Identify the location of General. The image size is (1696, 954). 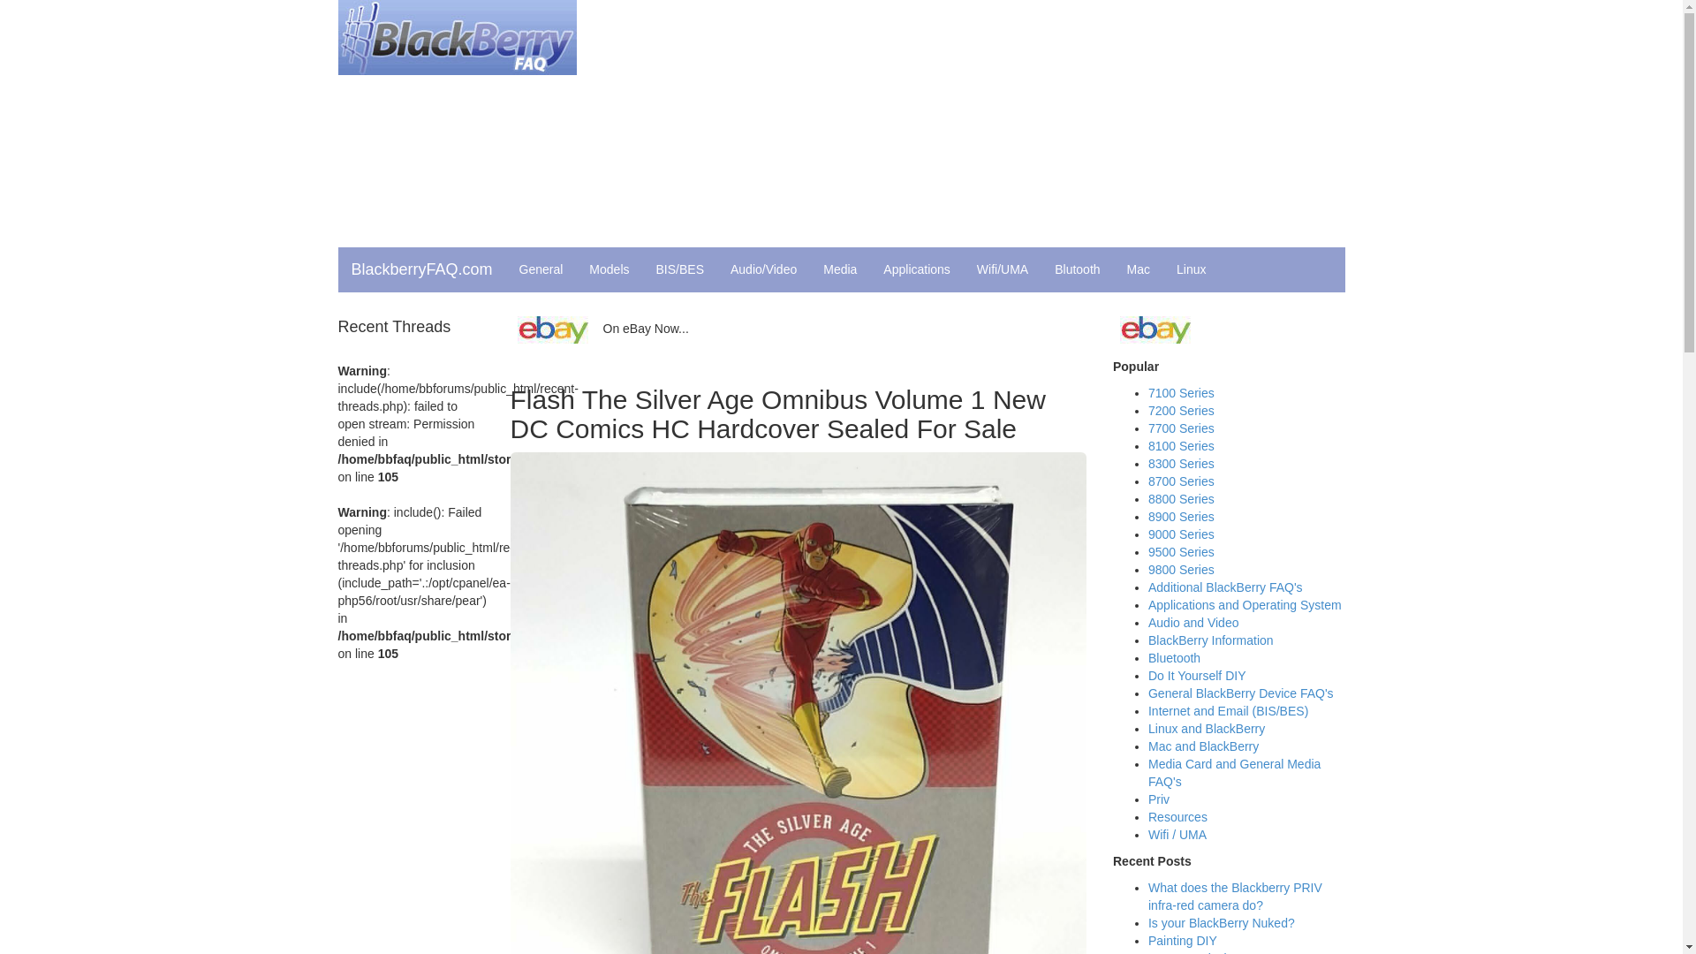
(541, 269).